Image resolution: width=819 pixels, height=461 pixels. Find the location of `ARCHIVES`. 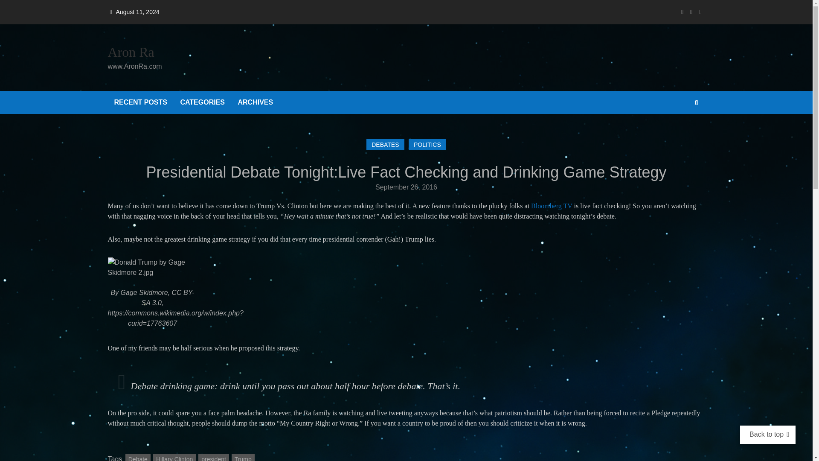

ARCHIVES is located at coordinates (255, 102).